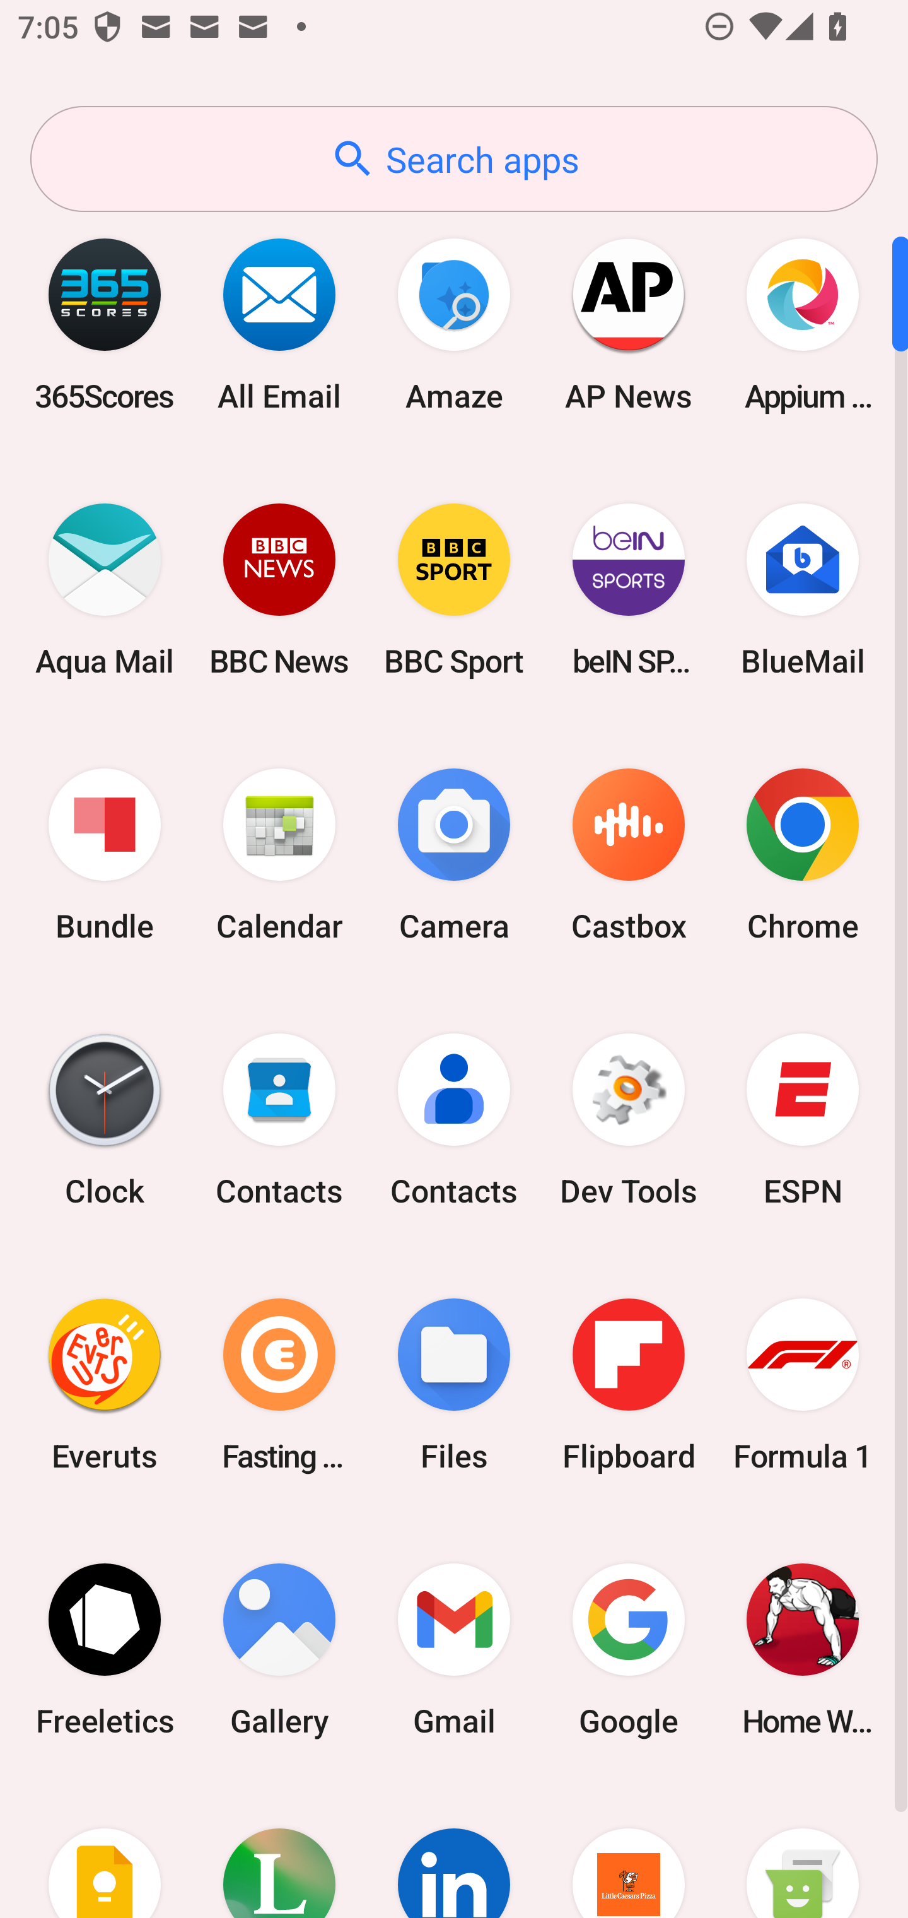  What do you see at coordinates (803, 589) in the screenshot?
I see `BlueMail` at bounding box center [803, 589].